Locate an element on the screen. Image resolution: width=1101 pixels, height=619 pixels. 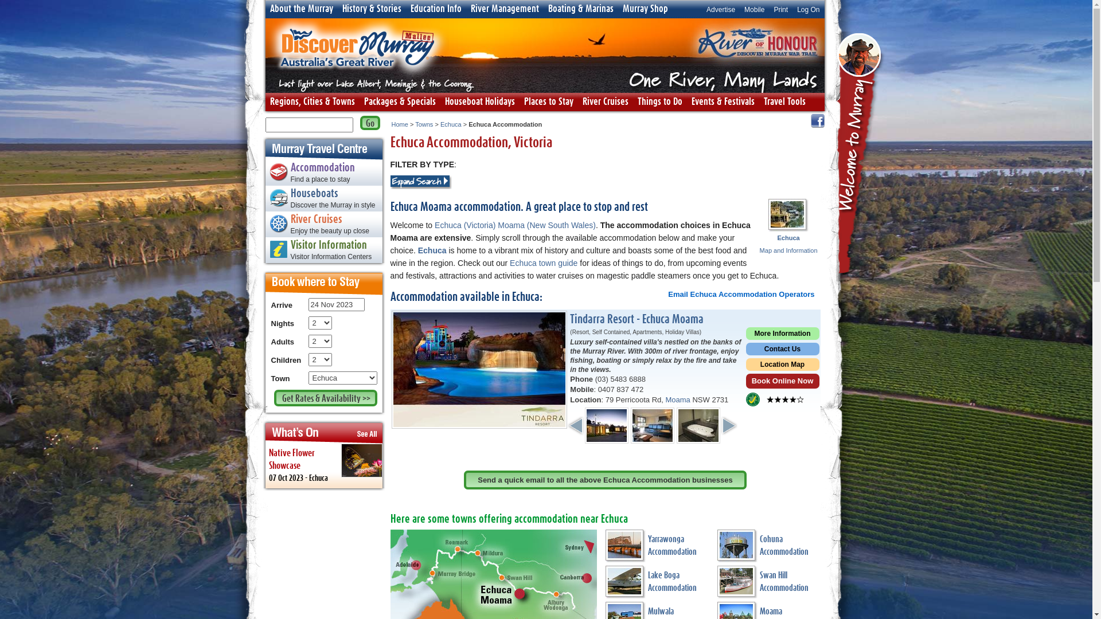
Yarrawonga
Accommodation is located at coordinates (657, 548).